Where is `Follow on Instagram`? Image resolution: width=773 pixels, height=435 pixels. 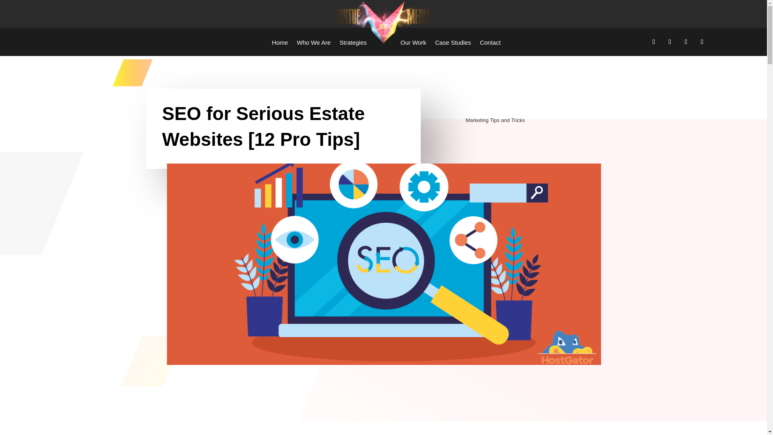 Follow on Instagram is located at coordinates (686, 41).